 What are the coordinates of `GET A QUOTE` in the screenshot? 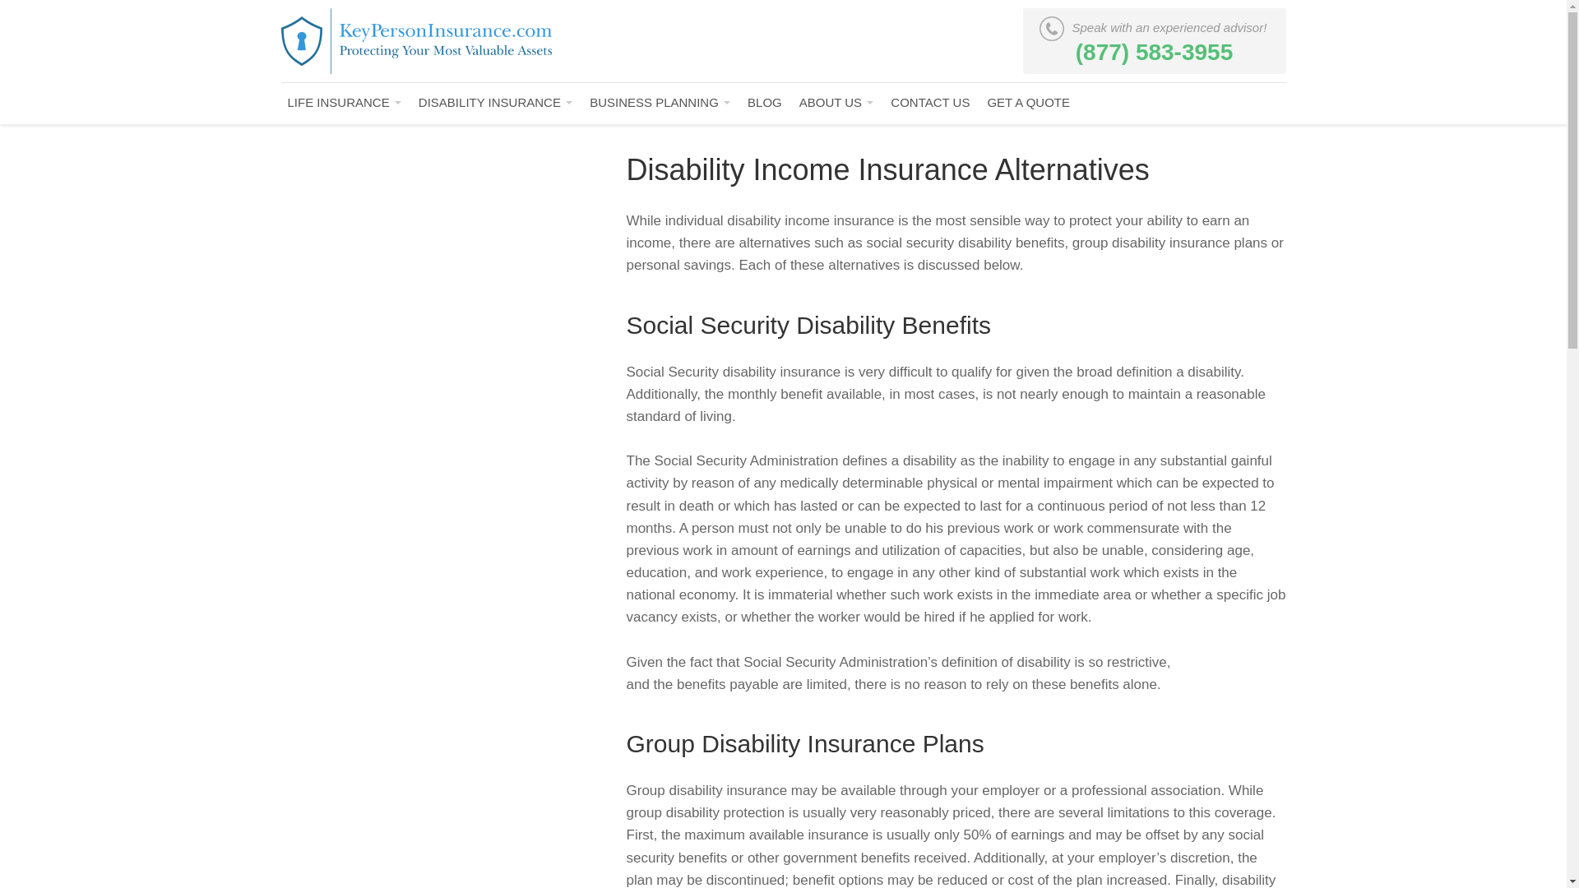 It's located at (1028, 102).